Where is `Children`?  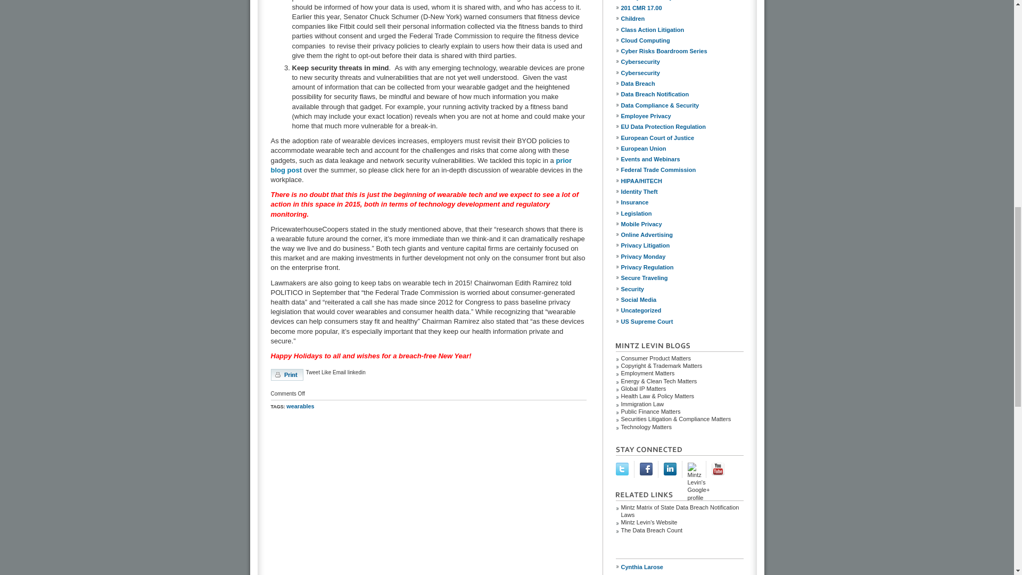
Children is located at coordinates (681, 18).